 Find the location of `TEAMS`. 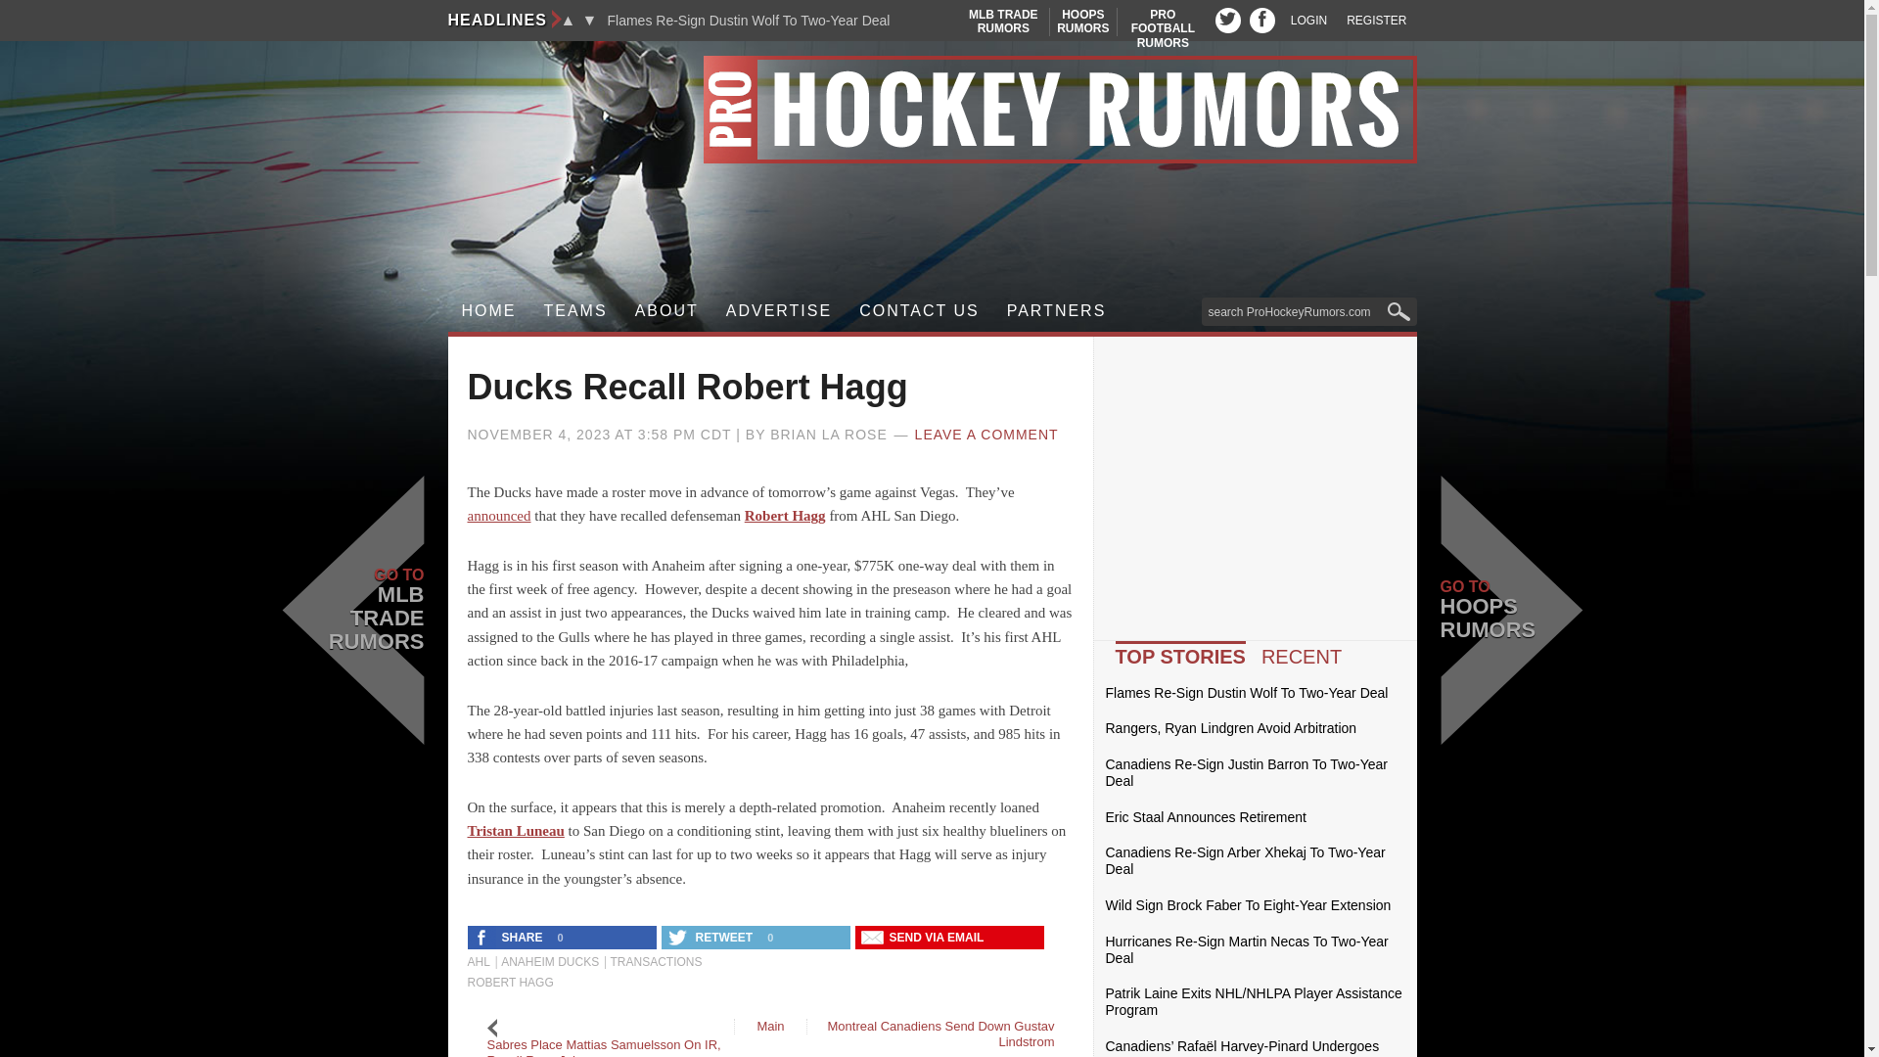

TEAMS is located at coordinates (1262, 20).